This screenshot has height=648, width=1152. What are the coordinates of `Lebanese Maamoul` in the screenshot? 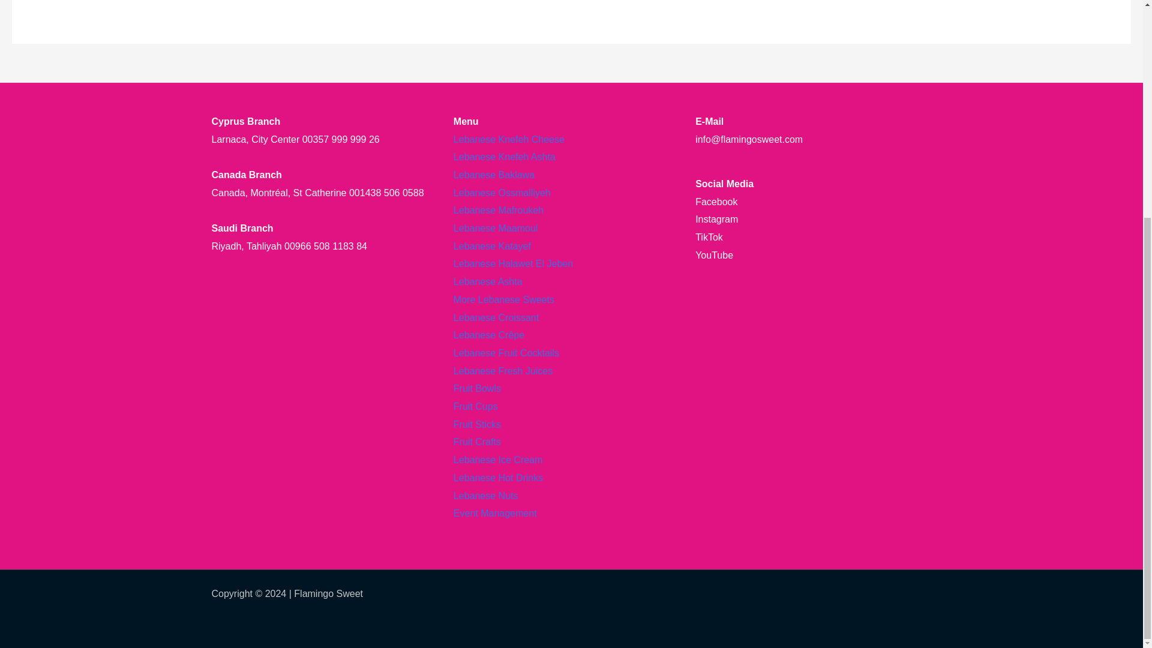 It's located at (496, 228).